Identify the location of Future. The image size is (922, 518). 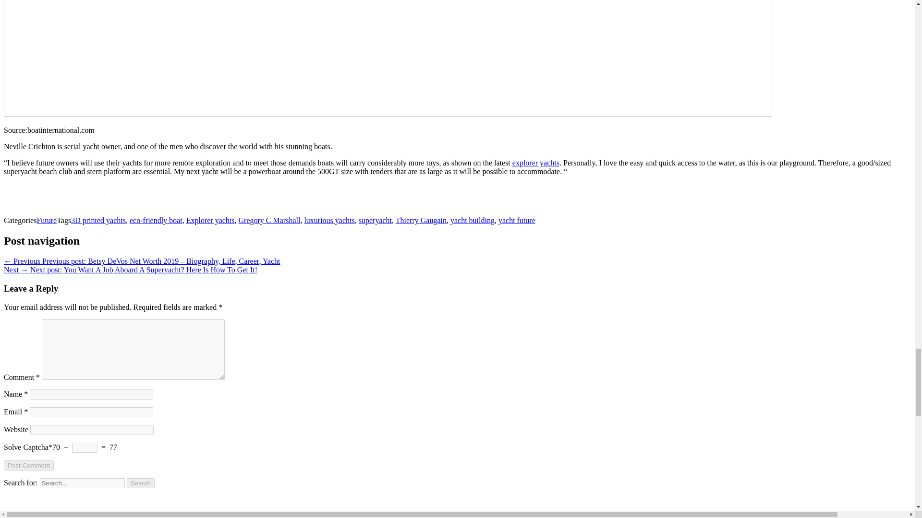
(46, 220).